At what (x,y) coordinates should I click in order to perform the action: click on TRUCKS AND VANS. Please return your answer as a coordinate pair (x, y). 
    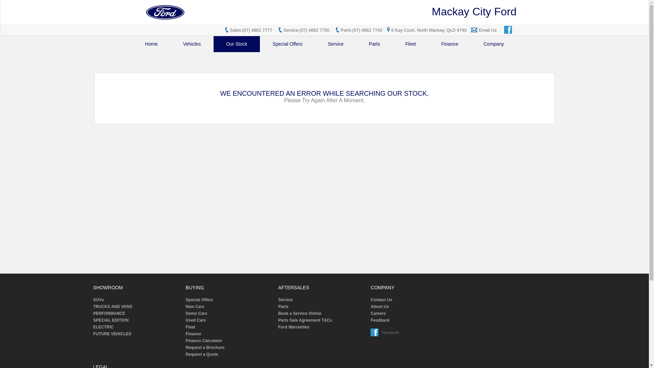
    Looking at the image, I should click on (137, 307).